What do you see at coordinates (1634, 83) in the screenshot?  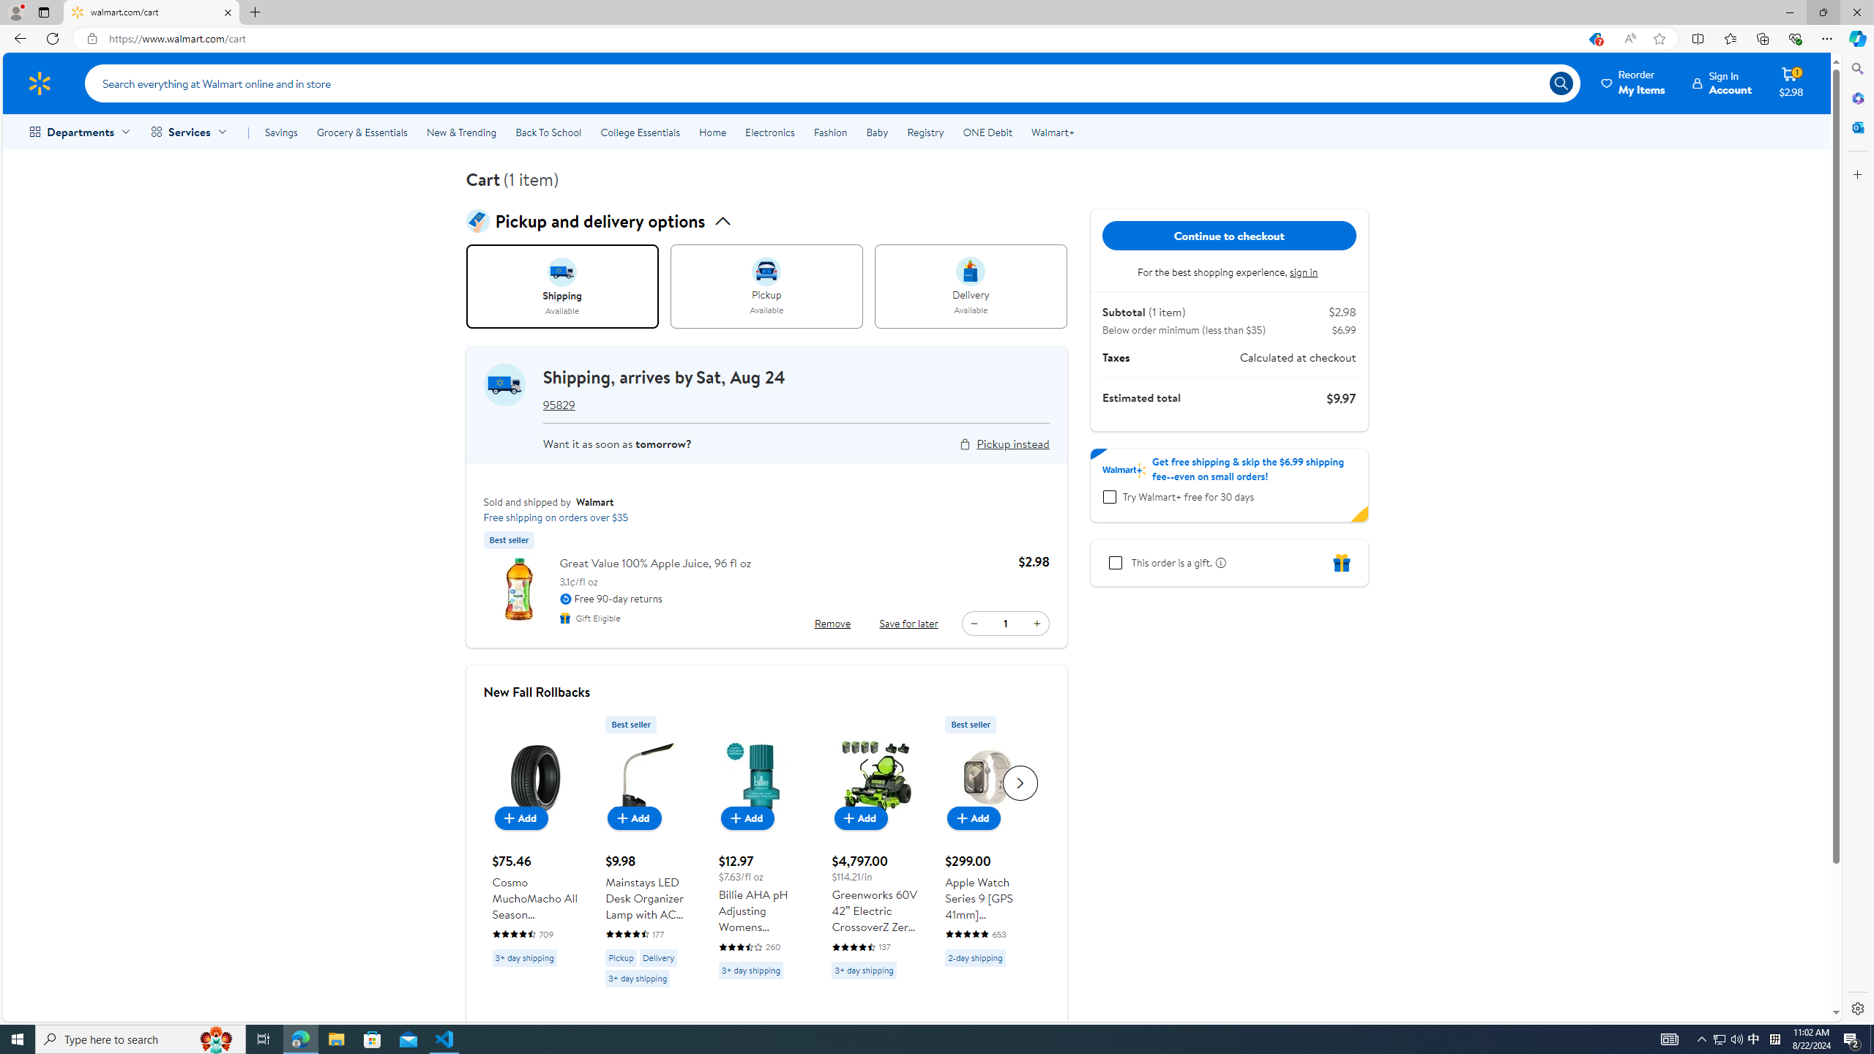 I see `Reorder My Items` at bounding box center [1634, 83].